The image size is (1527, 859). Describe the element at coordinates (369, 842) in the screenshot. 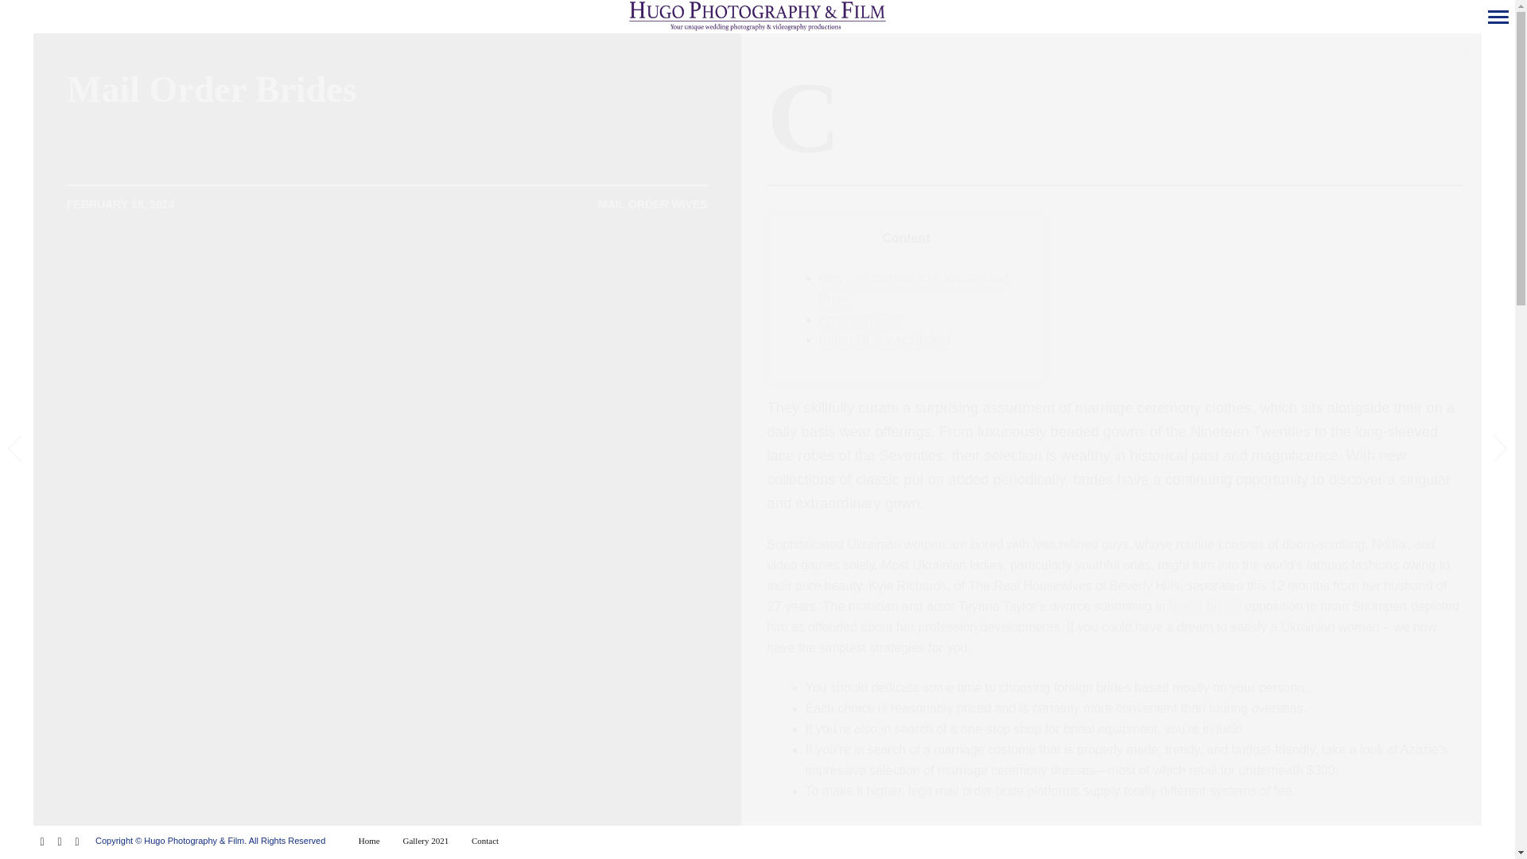

I see `Home` at that location.